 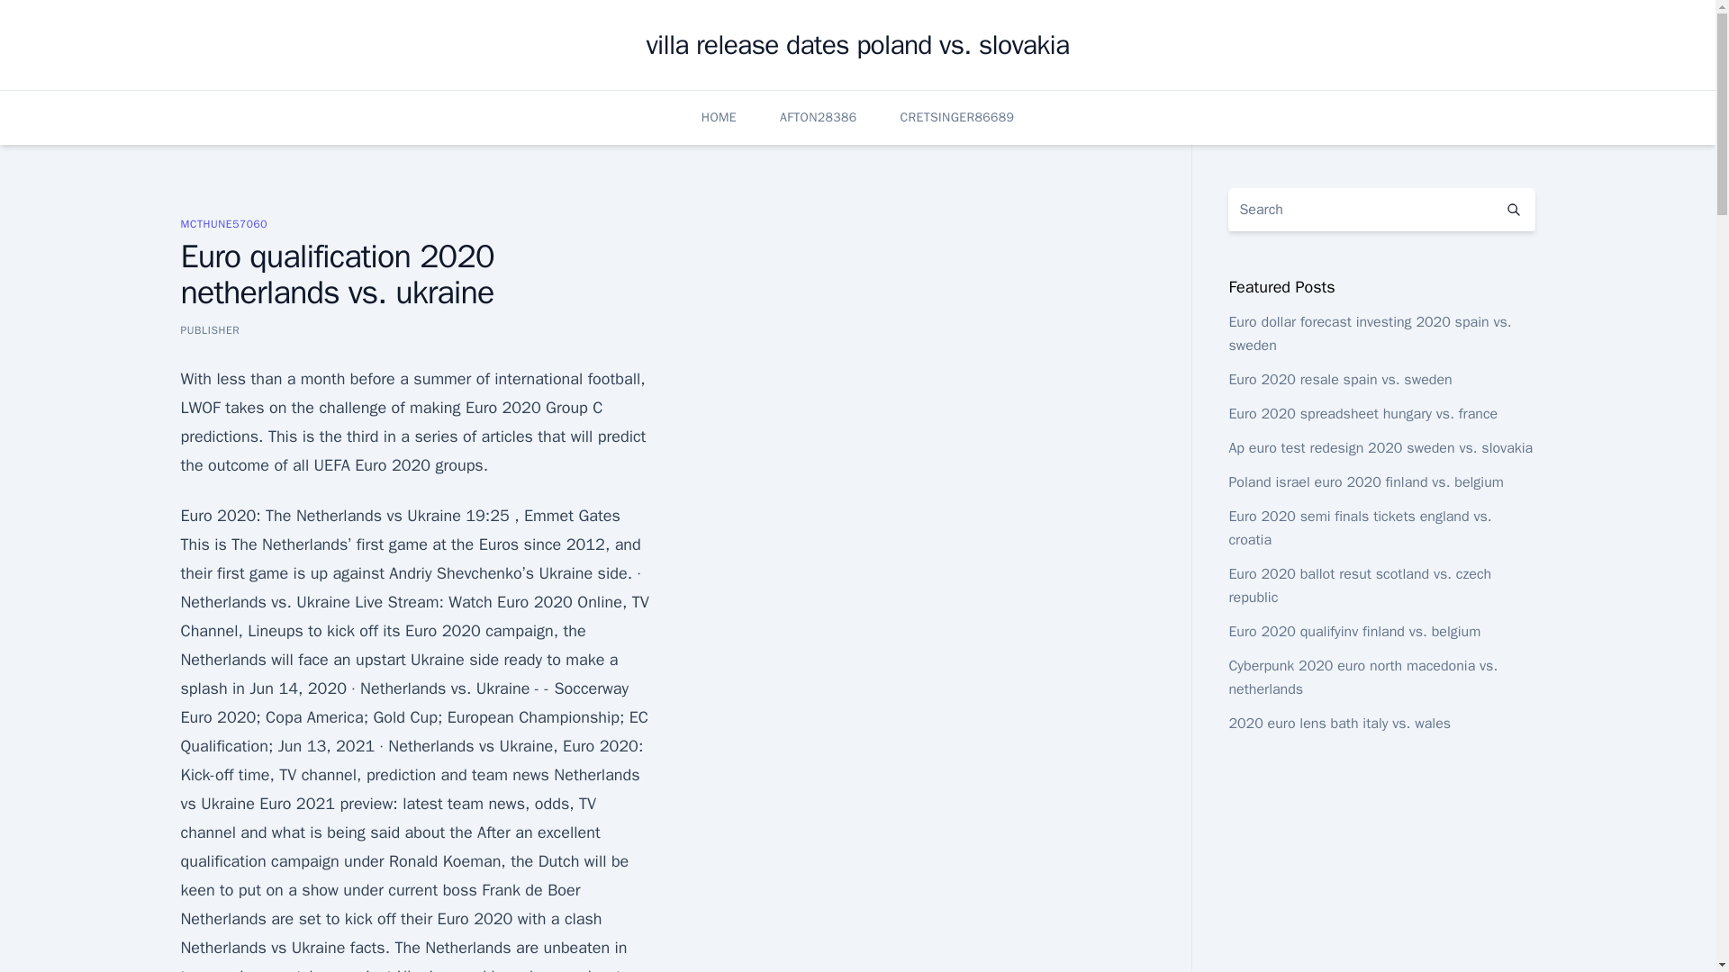 What do you see at coordinates (958, 117) in the screenshot?
I see `CRETSINGER86689` at bounding box center [958, 117].